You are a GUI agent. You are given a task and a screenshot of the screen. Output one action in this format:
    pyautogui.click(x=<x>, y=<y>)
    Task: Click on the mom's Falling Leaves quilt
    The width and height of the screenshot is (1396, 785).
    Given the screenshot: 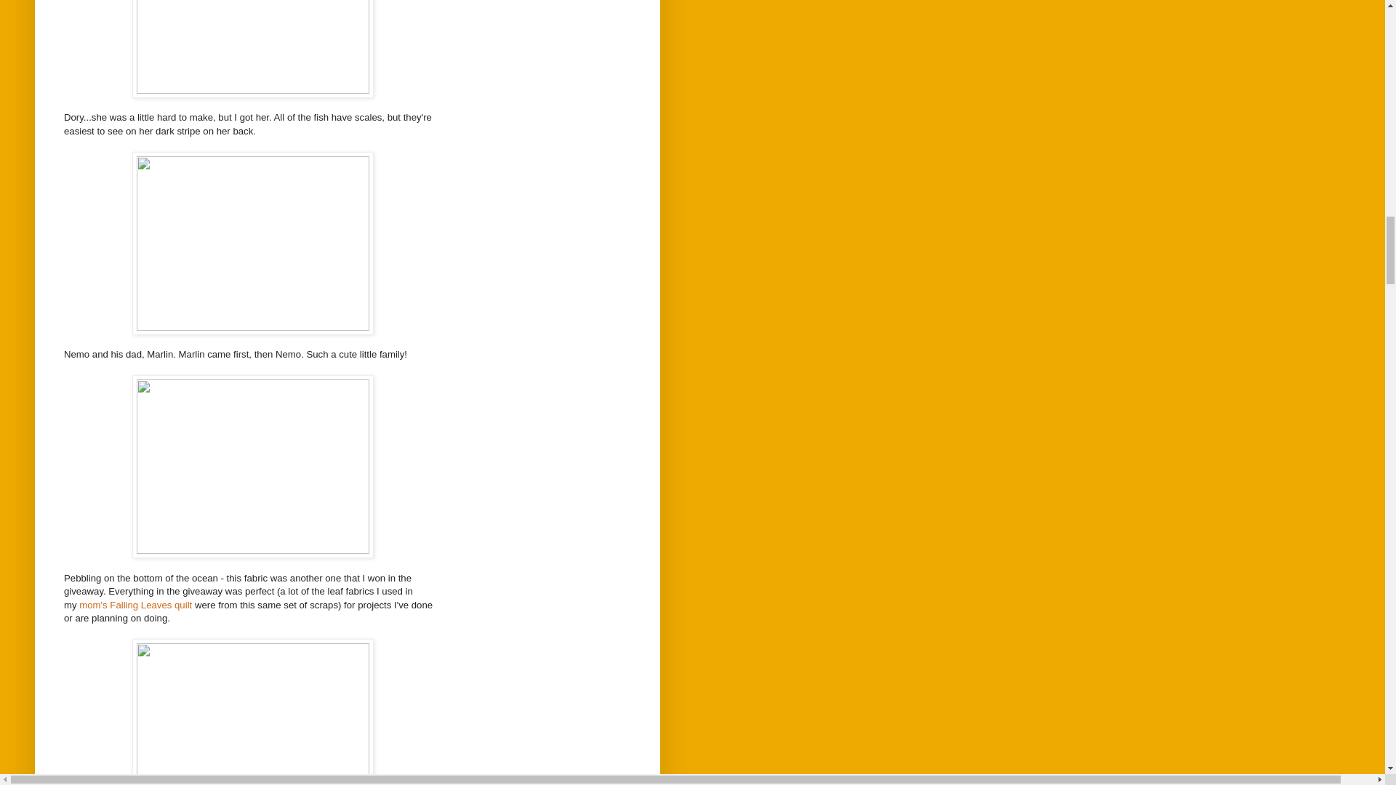 What is the action you would take?
    pyautogui.click(x=135, y=605)
    